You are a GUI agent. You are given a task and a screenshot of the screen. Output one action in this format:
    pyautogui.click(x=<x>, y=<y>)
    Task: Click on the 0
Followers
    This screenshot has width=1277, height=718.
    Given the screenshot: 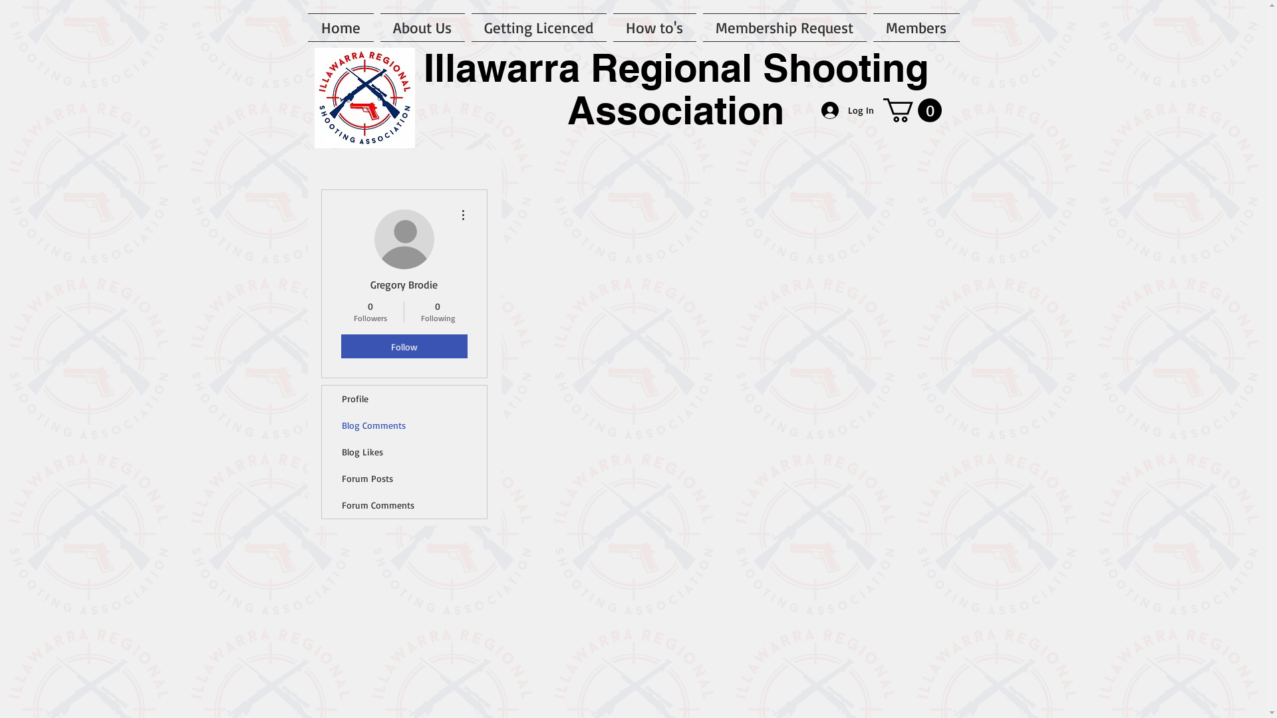 What is the action you would take?
    pyautogui.click(x=370, y=312)
    